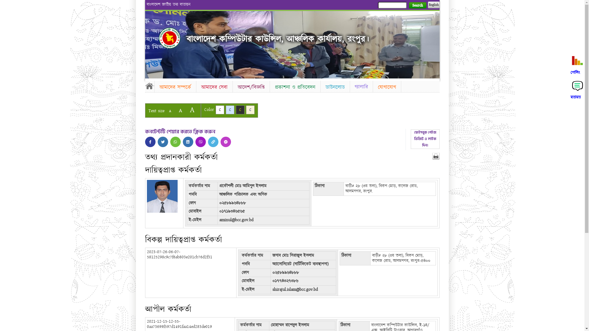 The height and width of the screenshot is (331, 589). Describe the element at coordinates (250, 110) in the screenshot. I see `C` at that location.